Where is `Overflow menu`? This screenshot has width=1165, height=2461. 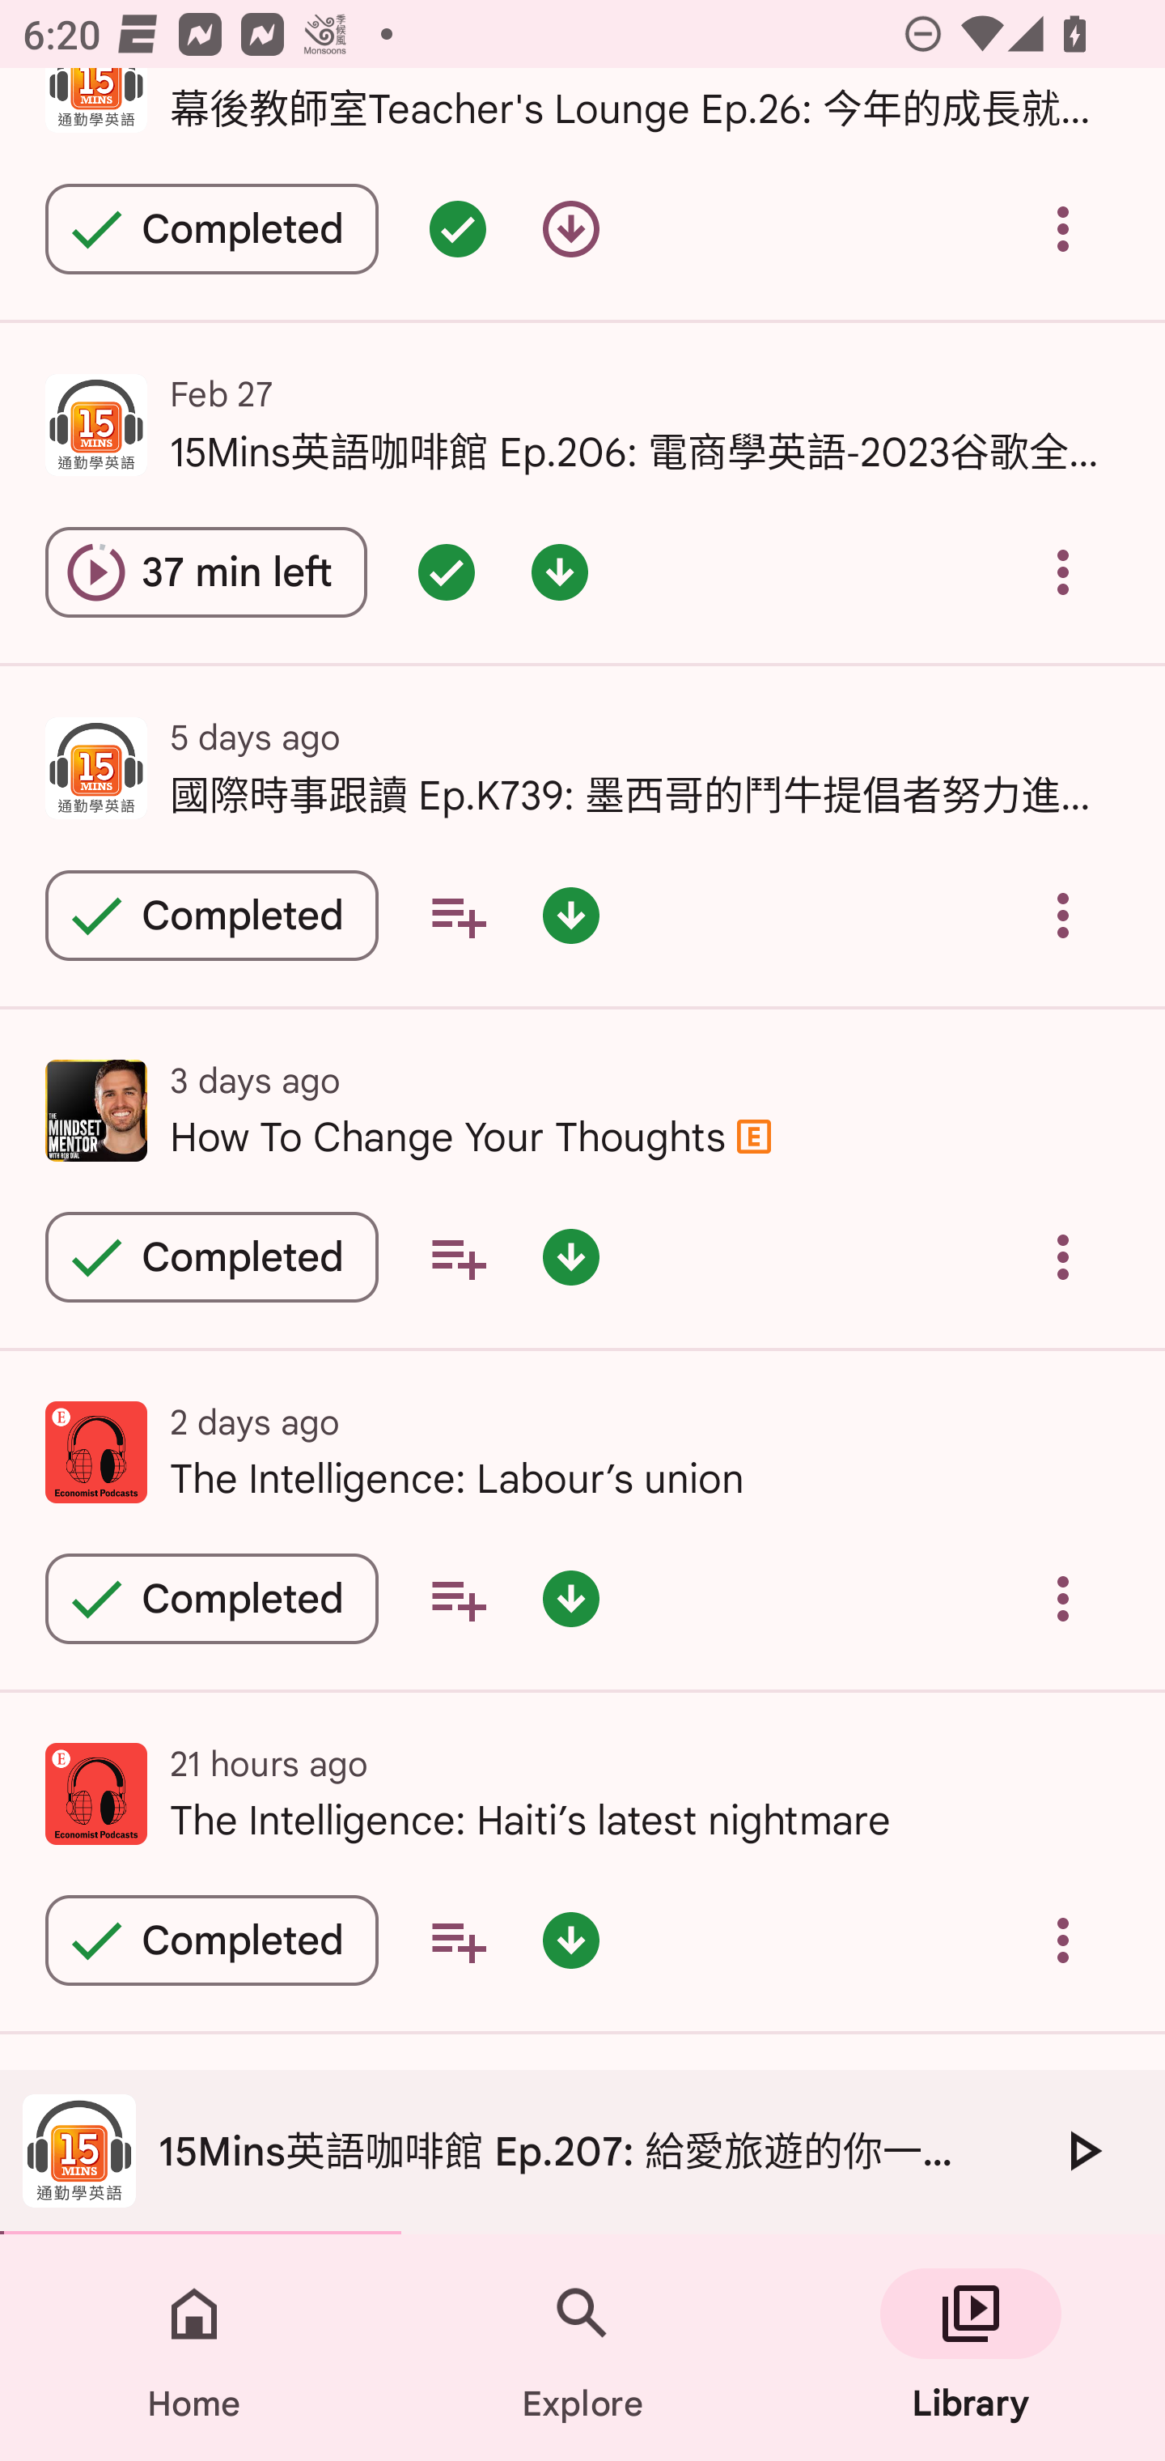
Overflow menu is located at coordinates (1063, 1598).